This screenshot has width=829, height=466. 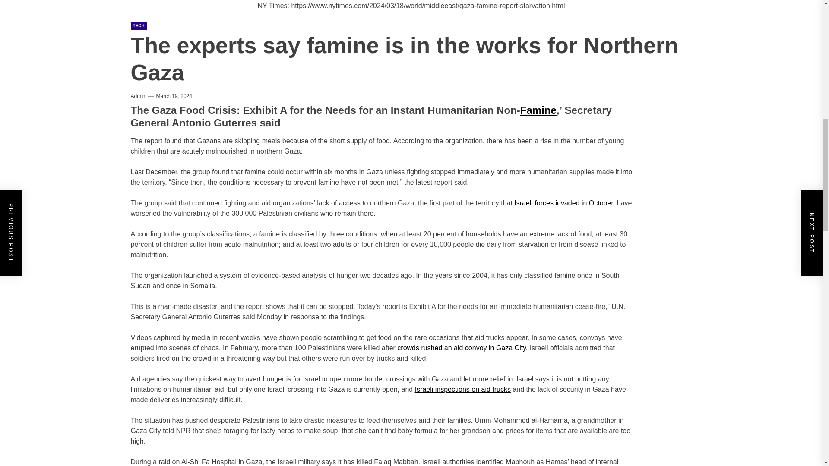 What do you see at coordinates (137, 96) in the screenshot?
I see `Admin` at bounding box center [137, 96].